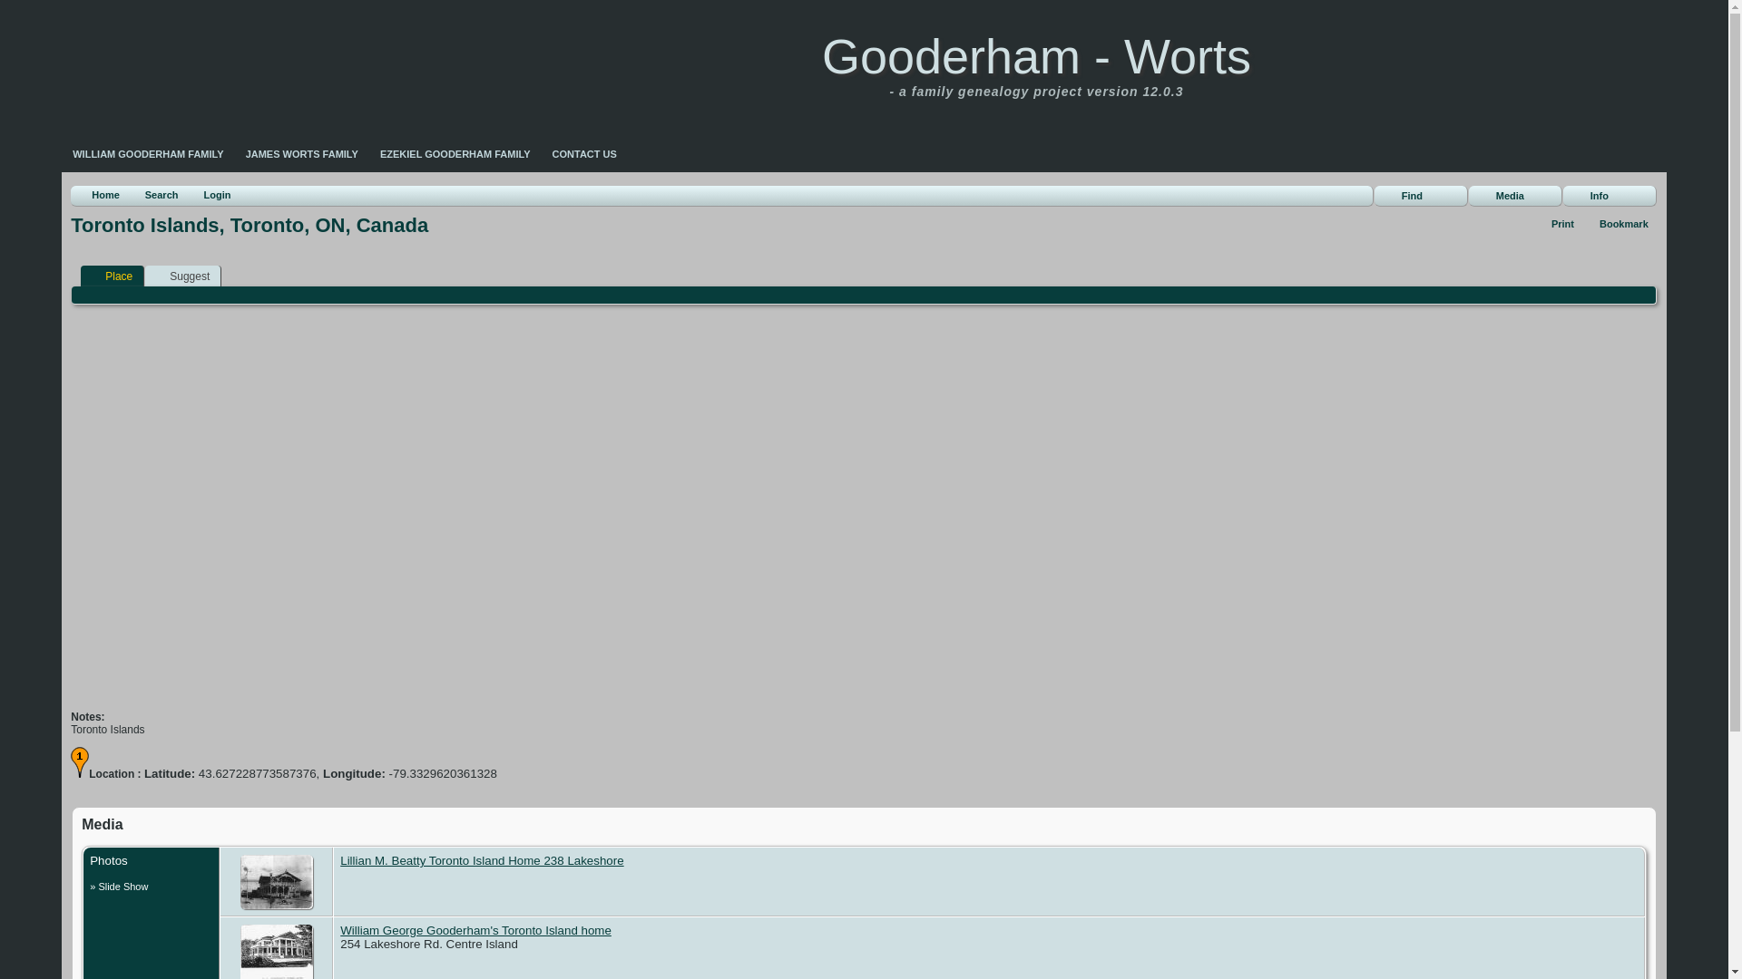 This screenshot has width=1742, height=979. I want to click on Home, so click(97, 196).